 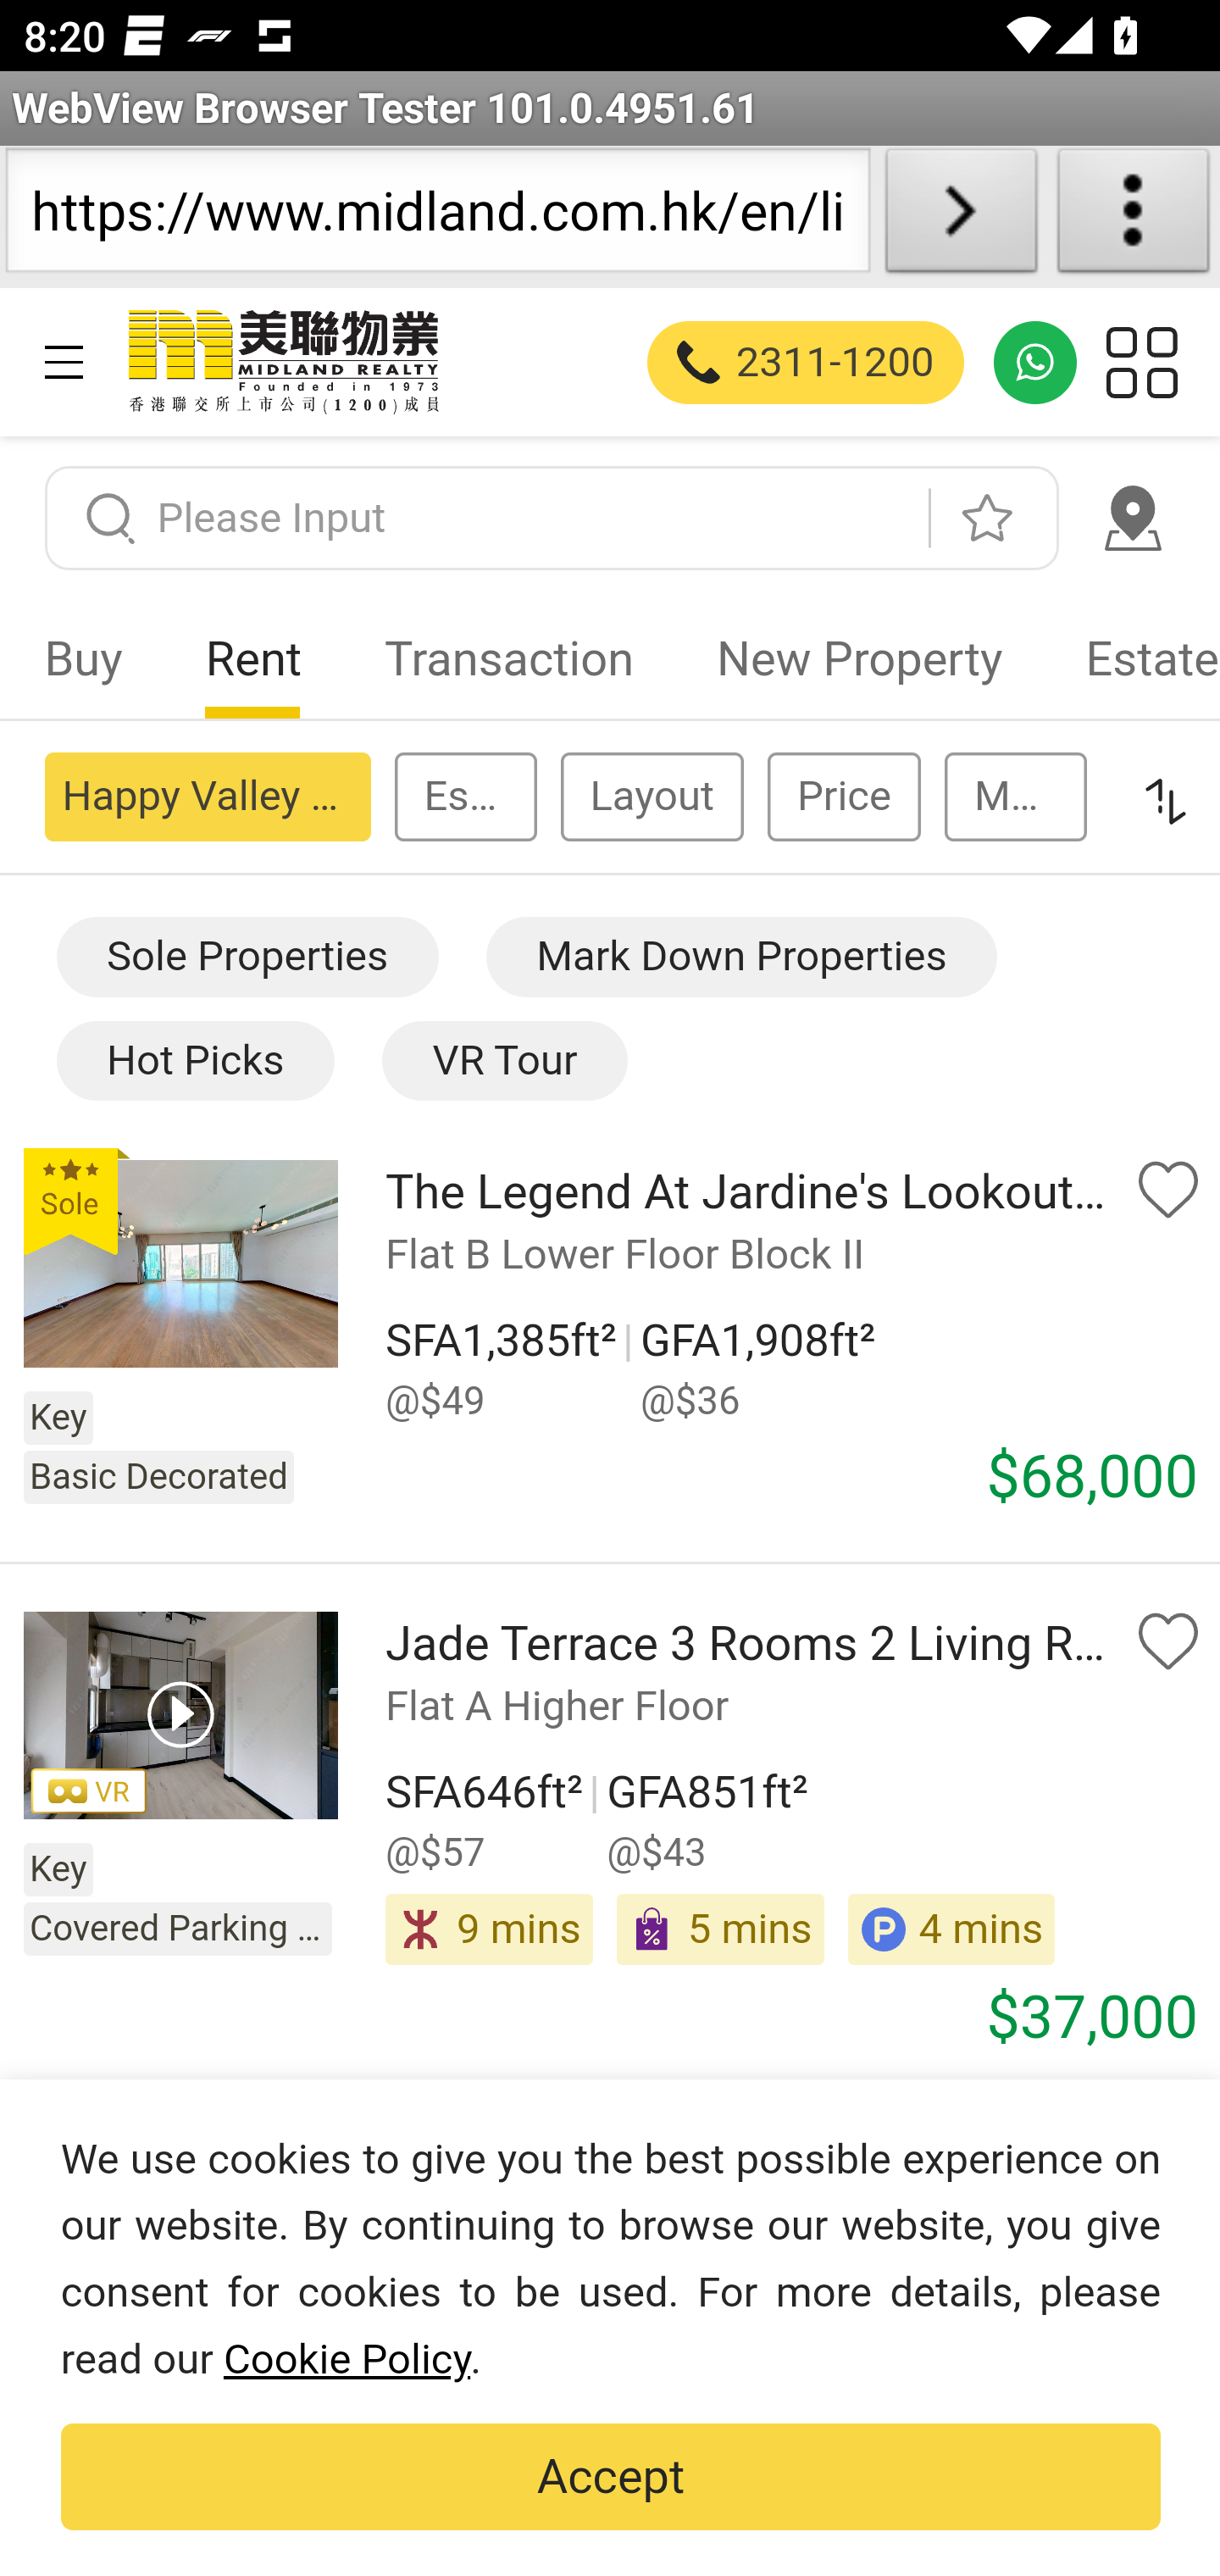 I want to click on Rent, so click(x=254, y=659).